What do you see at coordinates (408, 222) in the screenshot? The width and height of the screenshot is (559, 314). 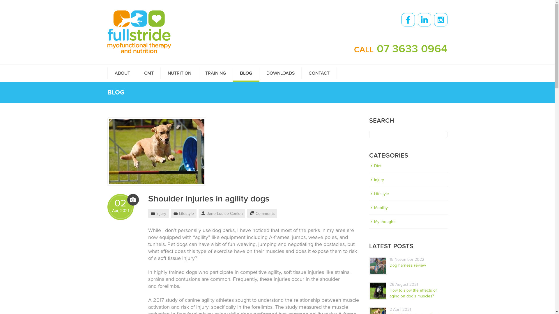 I see `My thoughts` at bounding box center [408, 222].